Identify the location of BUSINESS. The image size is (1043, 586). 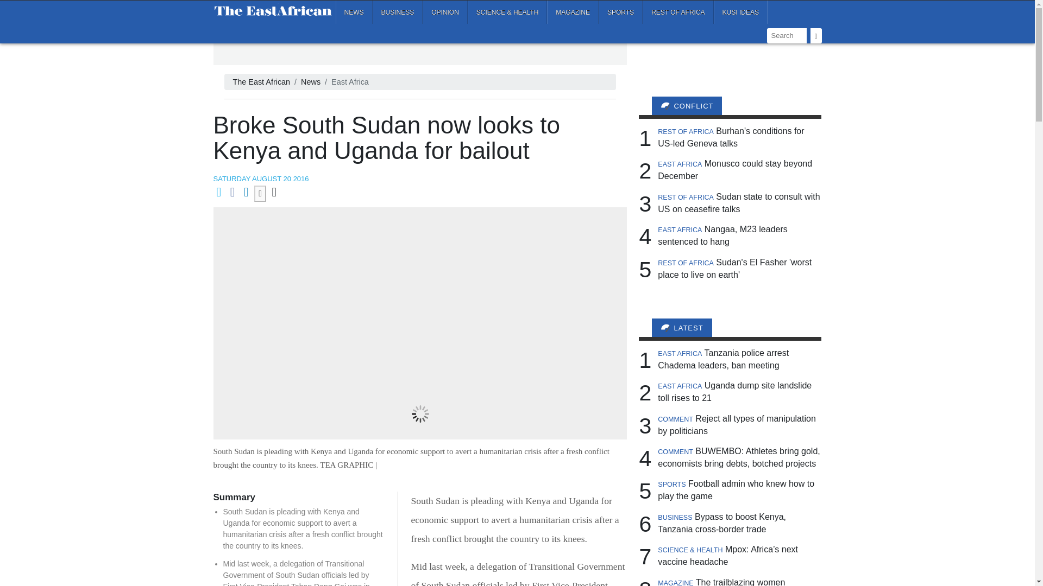
(398, 12).